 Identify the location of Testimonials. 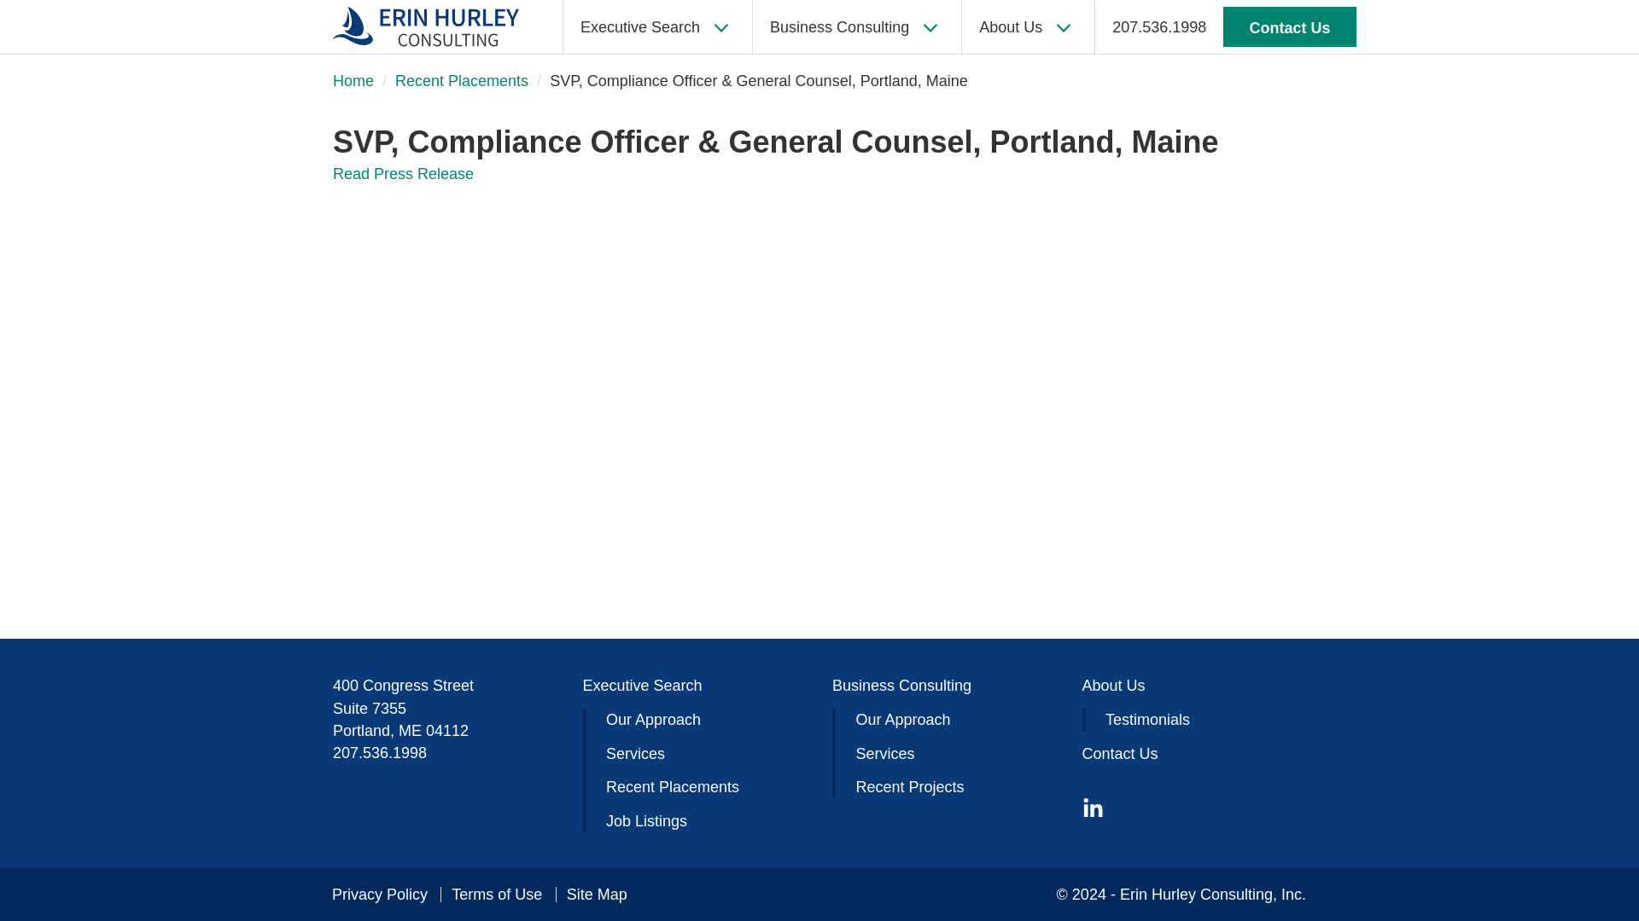
(1147, 720).